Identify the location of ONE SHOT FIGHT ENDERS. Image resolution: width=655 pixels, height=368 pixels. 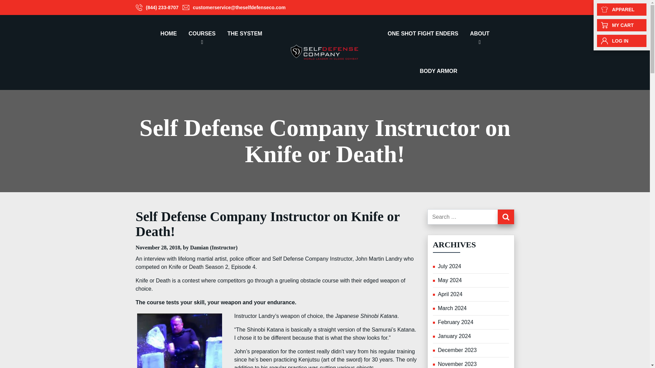
(423, 34).